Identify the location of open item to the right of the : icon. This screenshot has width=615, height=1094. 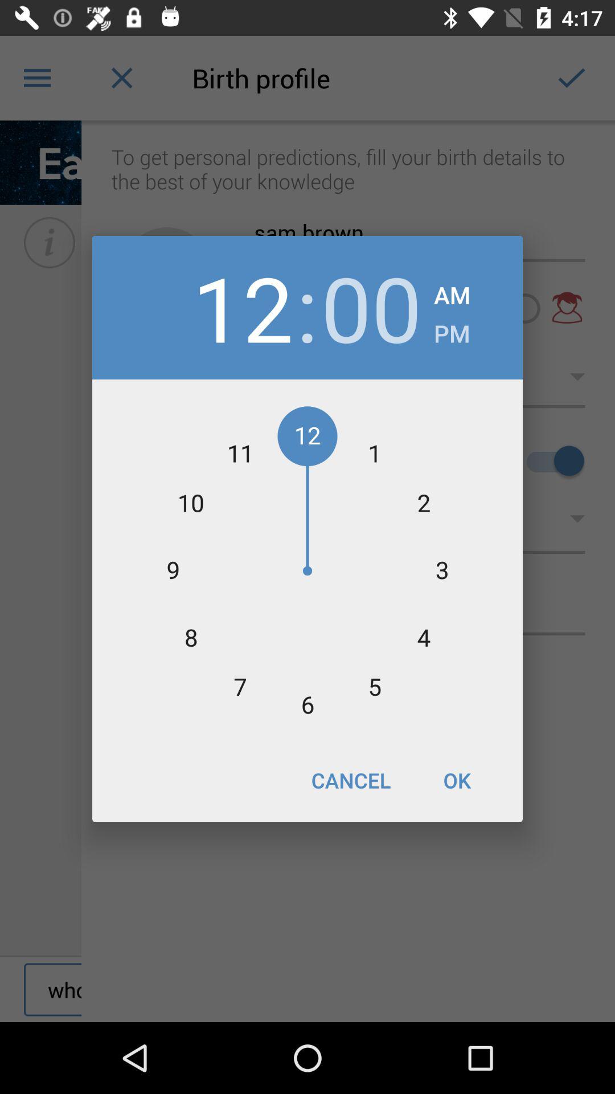
(371, 308).